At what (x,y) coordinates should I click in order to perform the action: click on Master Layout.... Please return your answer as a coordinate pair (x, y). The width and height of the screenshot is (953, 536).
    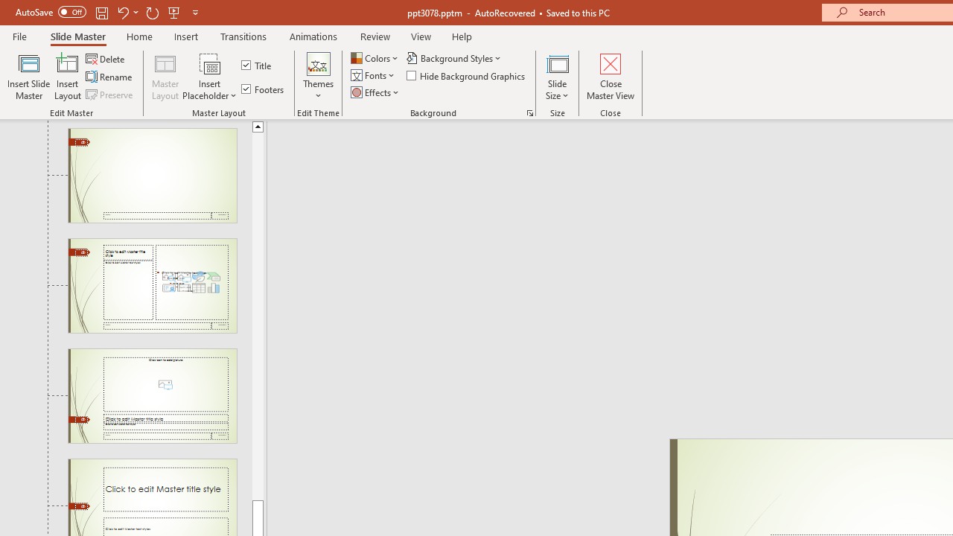
    Looking at the image, I should click on (165, 76).